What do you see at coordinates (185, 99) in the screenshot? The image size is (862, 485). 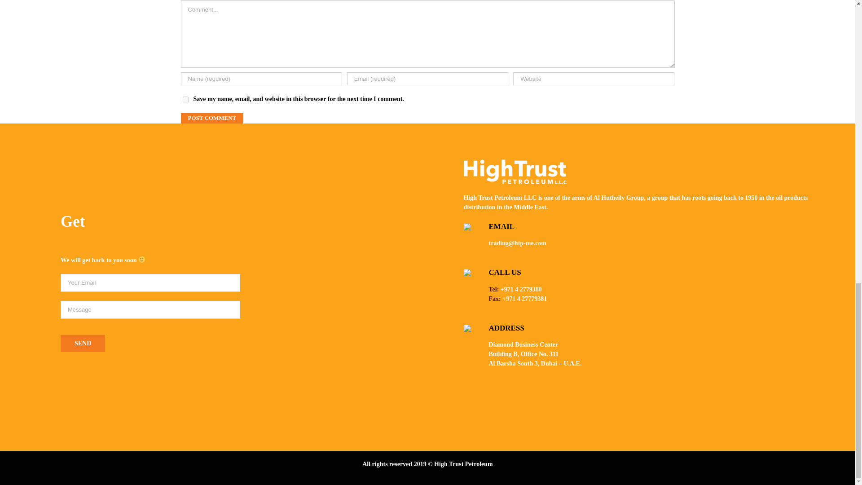 I see `yes` at bounding box center [185, 99].